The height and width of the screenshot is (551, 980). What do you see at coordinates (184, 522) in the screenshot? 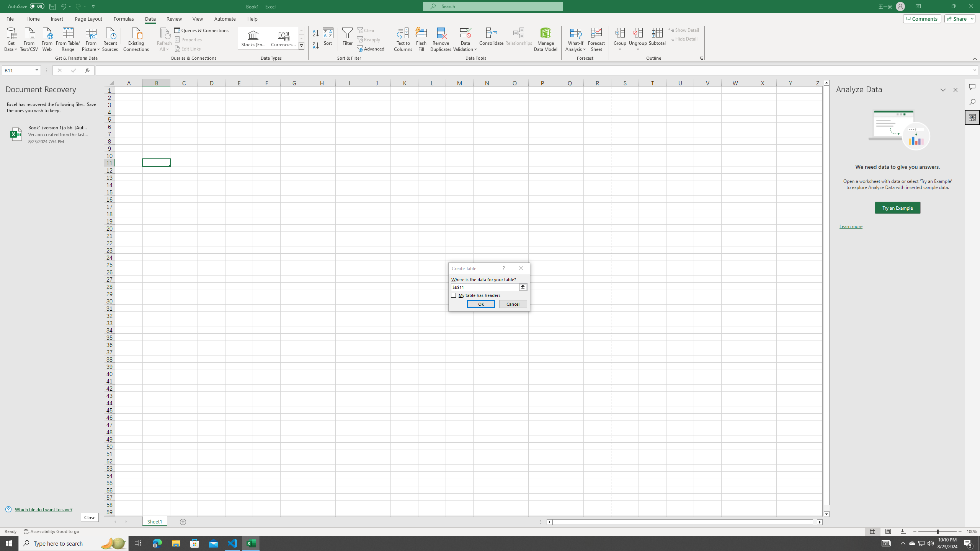
I see `Add Sheet` at bounding box center [184, 522].